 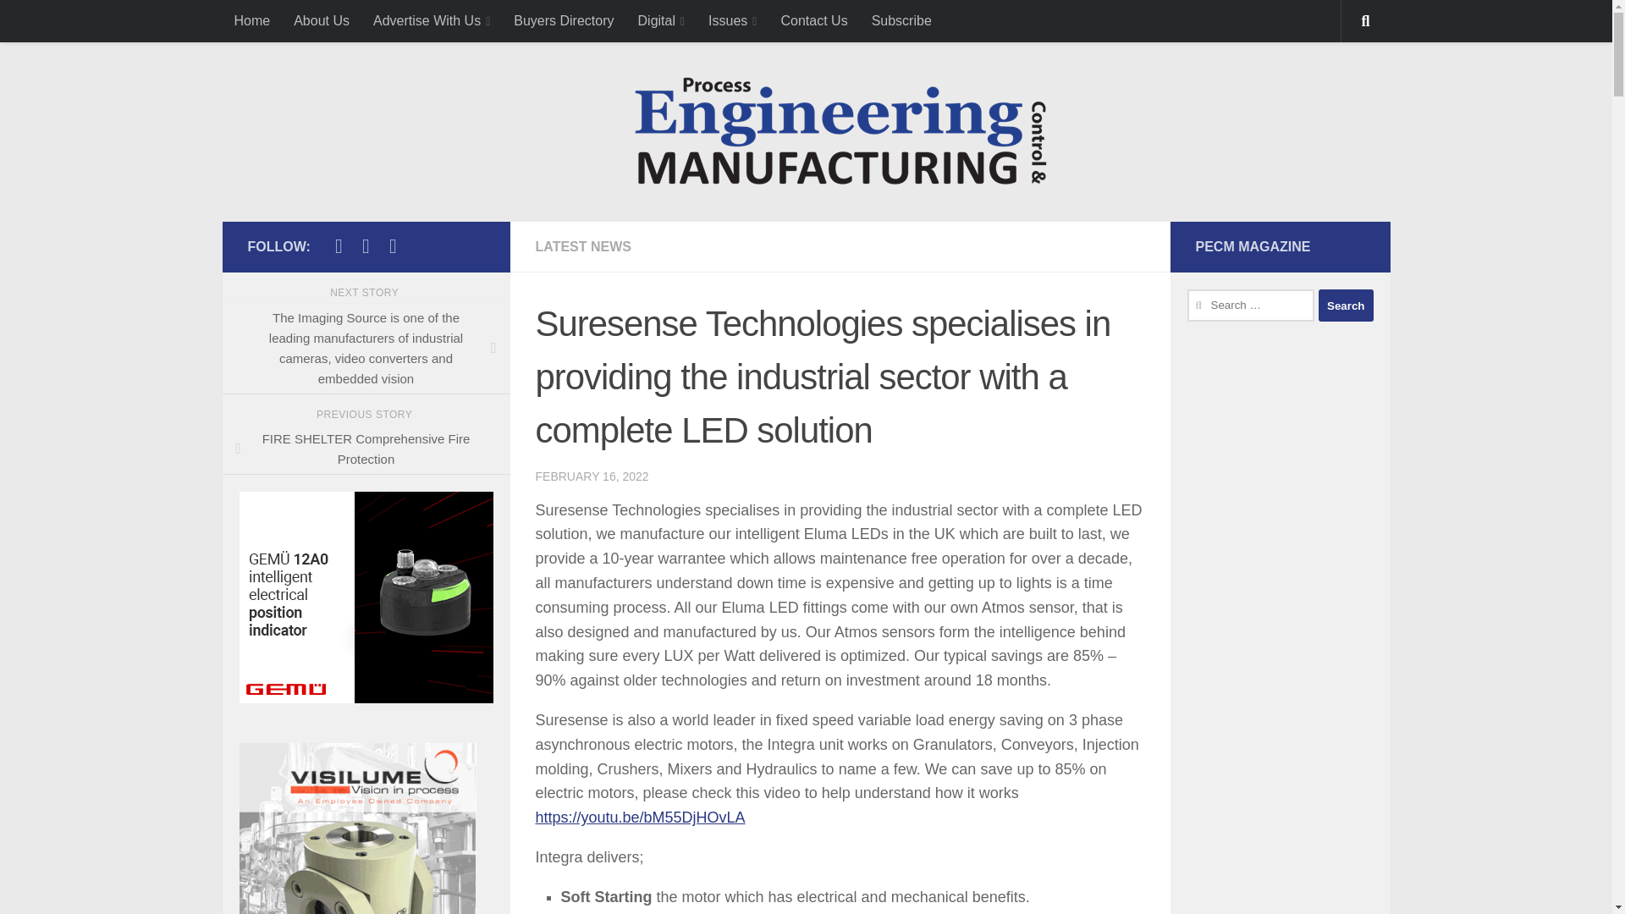 What do you see at coordinates (661, 20) in the screenshot?
I see `Digital` at bounding box center [661, 20].